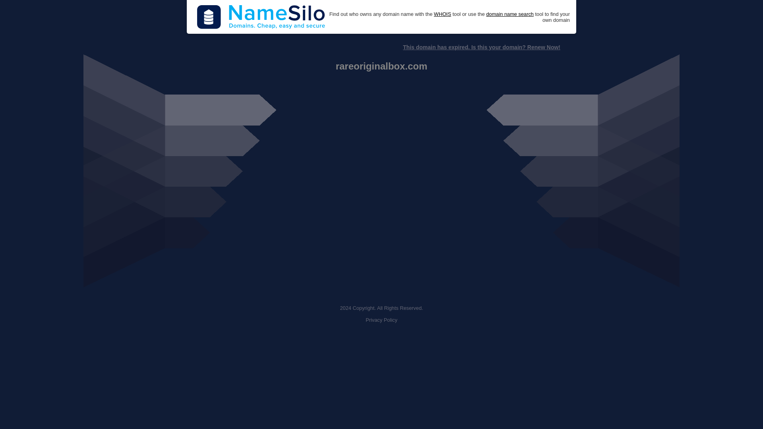 Image resolution: width=763 pixels, height=429 pixels. Describe the element at coordinates (381, 320) in the screenshot. I see `Privacy Policy` at that location.